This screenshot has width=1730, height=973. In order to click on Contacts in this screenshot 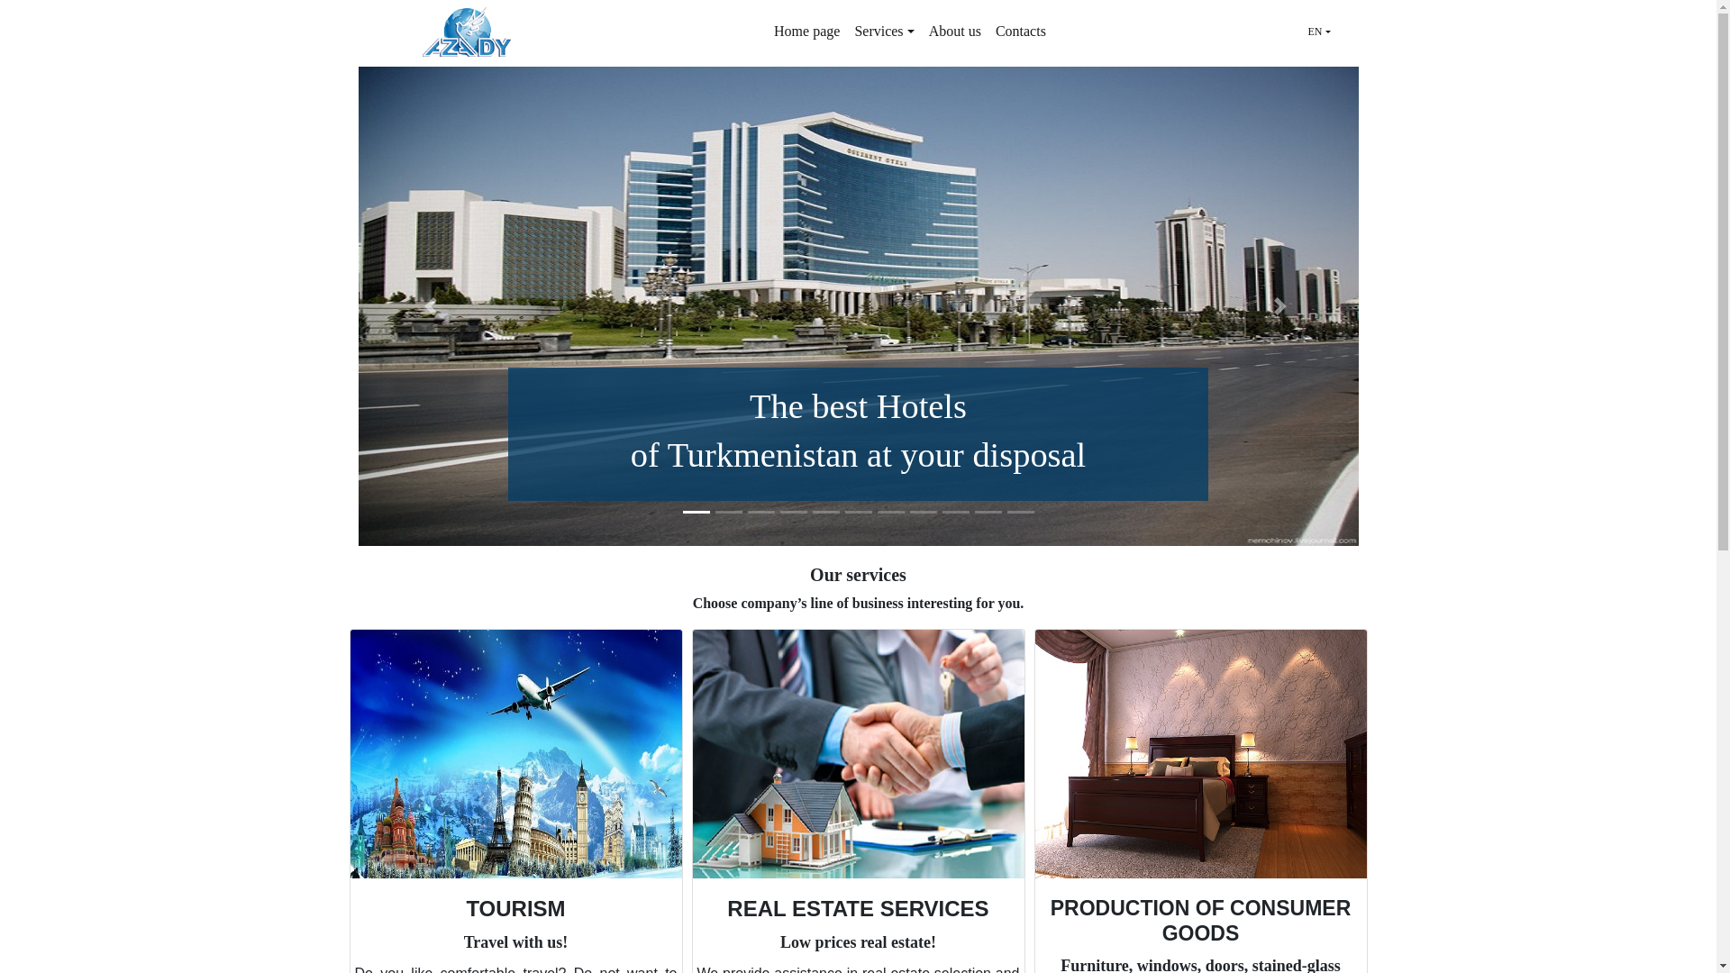, I will do `click(1020, 32)`.